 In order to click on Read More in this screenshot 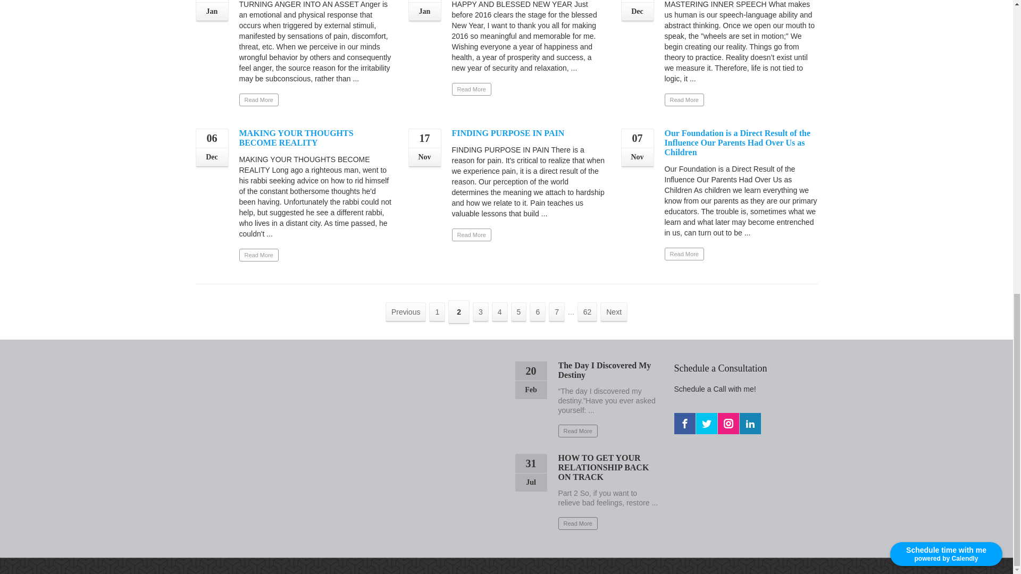, I will do `click(258, 100)`.